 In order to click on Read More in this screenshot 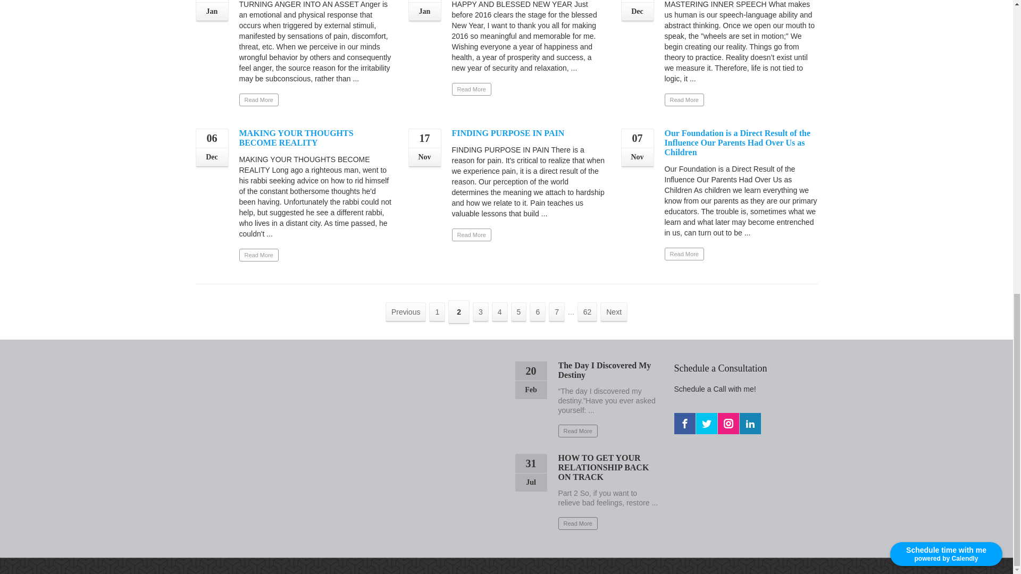, I will do `click(258, 100)`.